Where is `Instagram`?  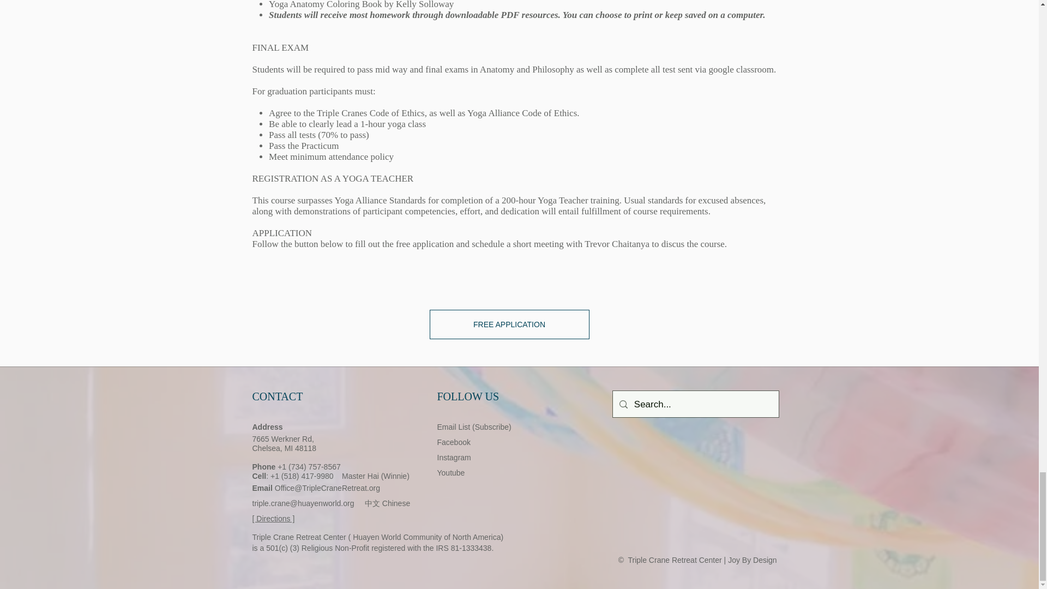 Instagram is located at coordinates (454, 457).